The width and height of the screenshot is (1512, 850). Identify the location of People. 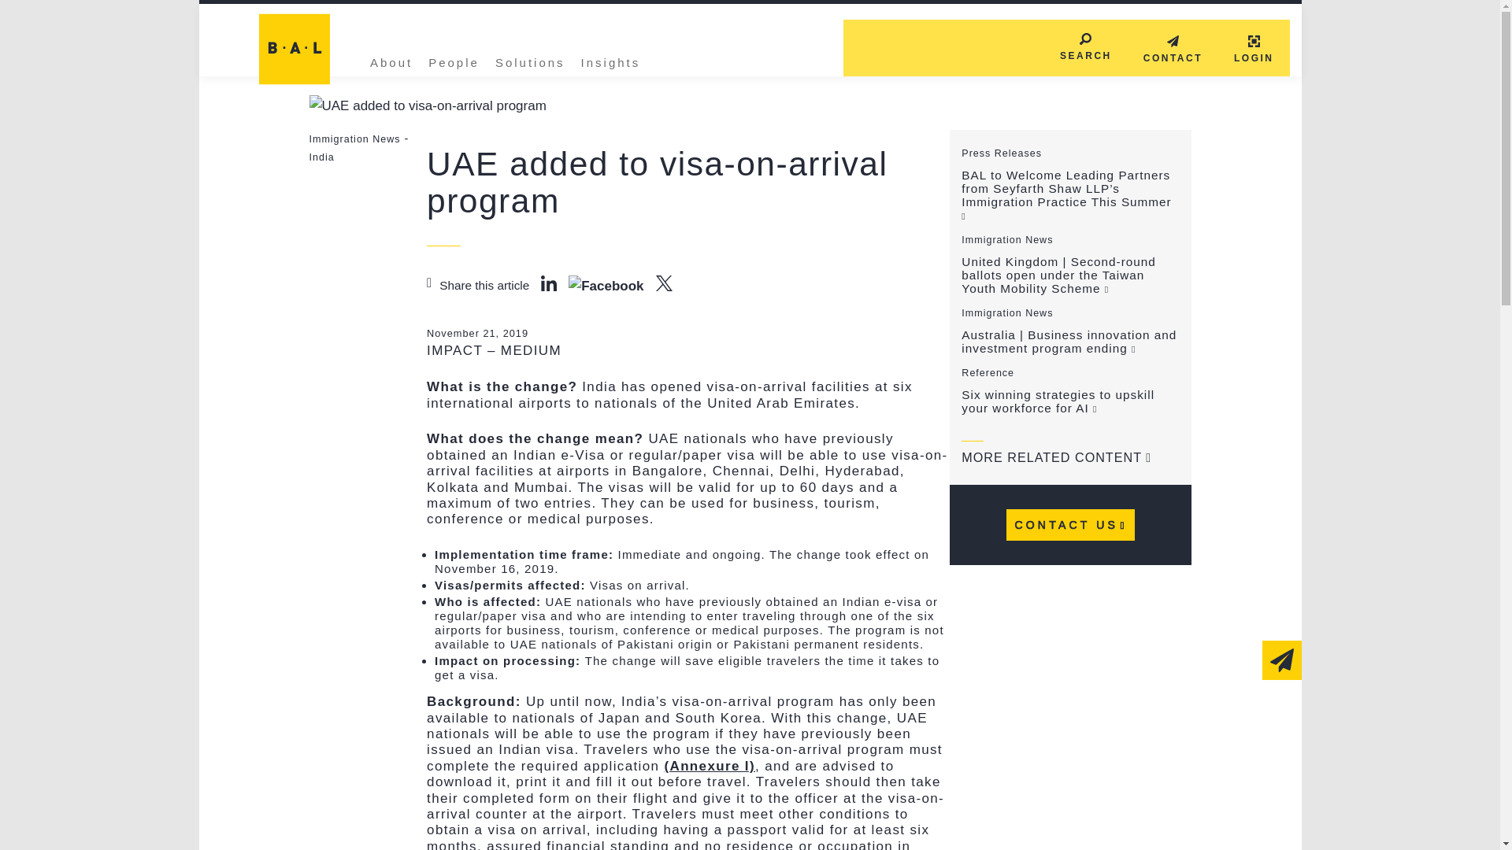
(454, 61).